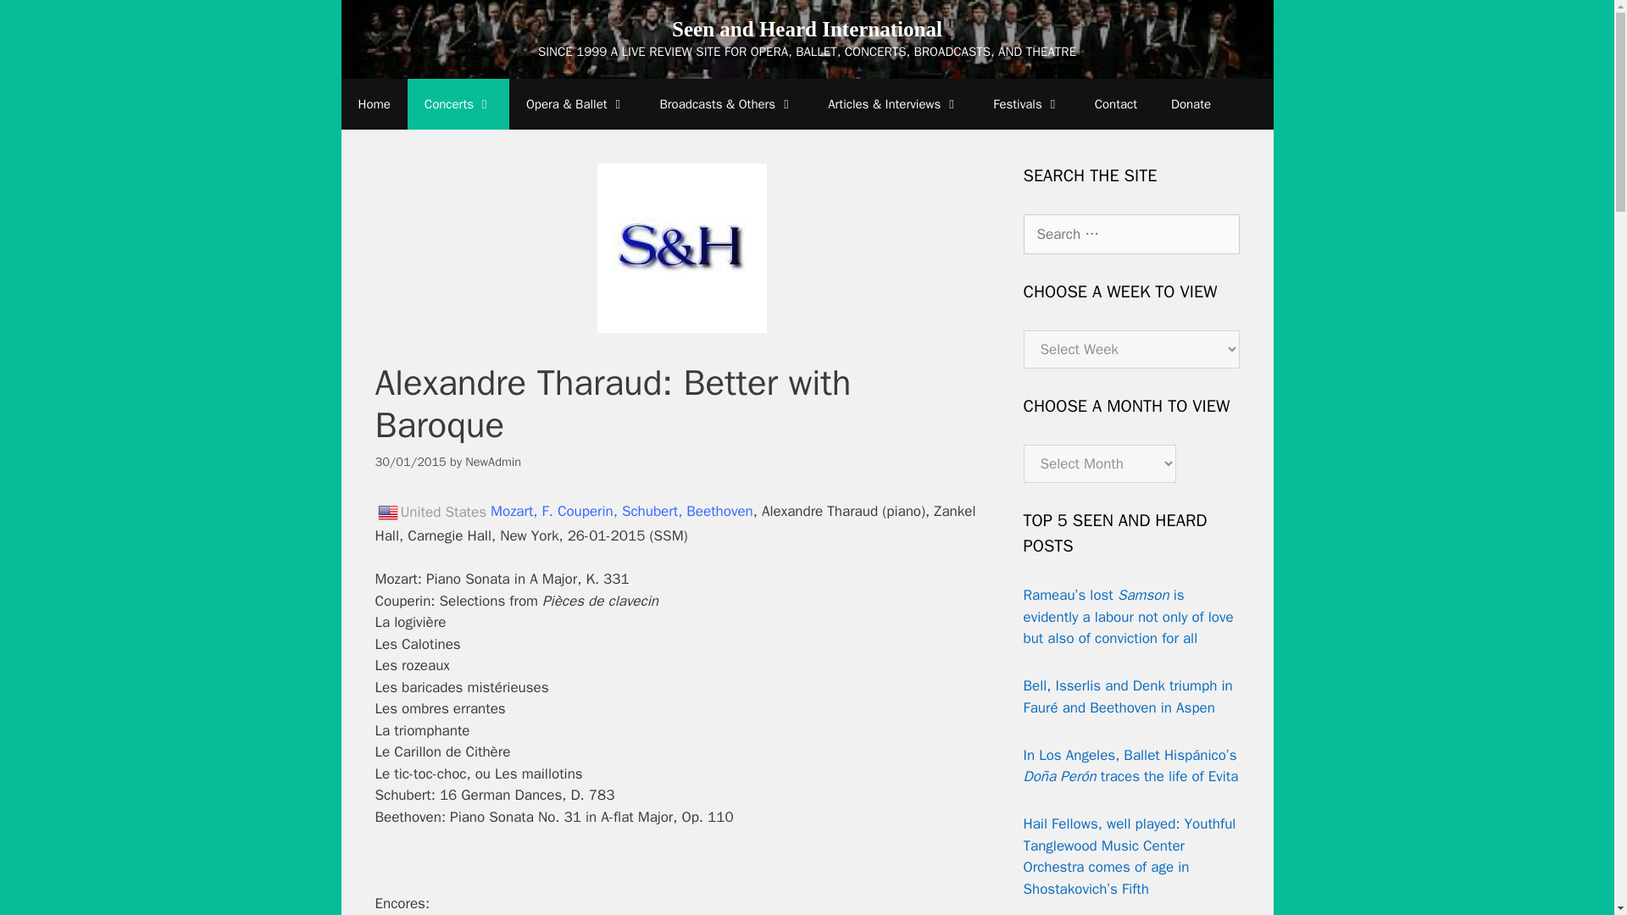 This screenshot has height=915, width=1627. I want to click on Seen and Heard International, so click(807, 29).